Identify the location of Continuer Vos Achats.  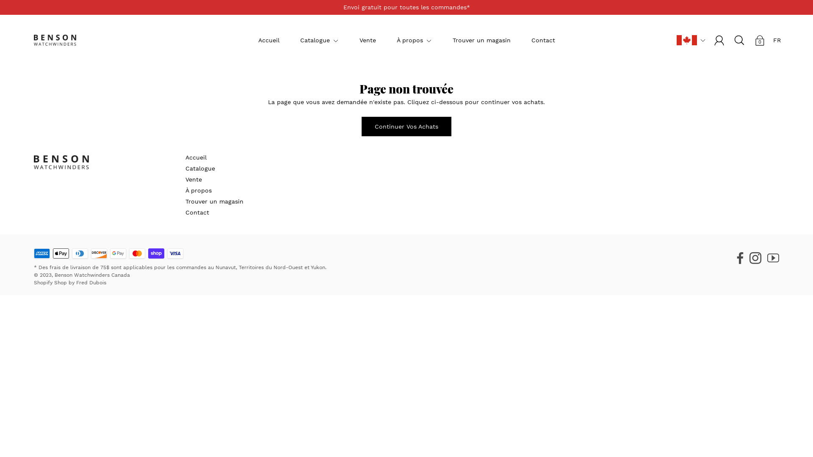
(406, 127).